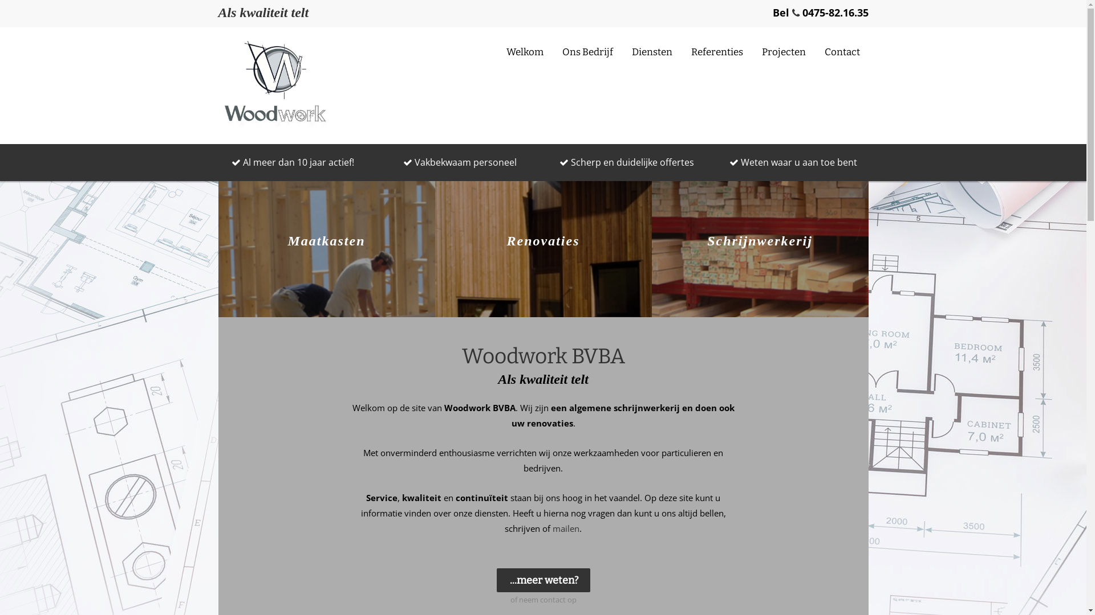 The image size is (1095, 615). I want to click on Welkom, so click(525, 52).